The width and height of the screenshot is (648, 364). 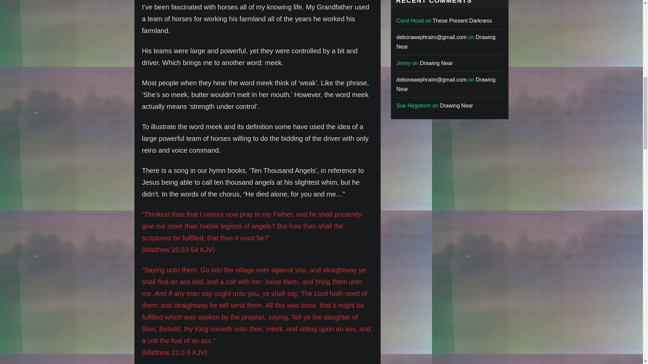 I want to click on Drawing Near, so click(x=436, y=63).